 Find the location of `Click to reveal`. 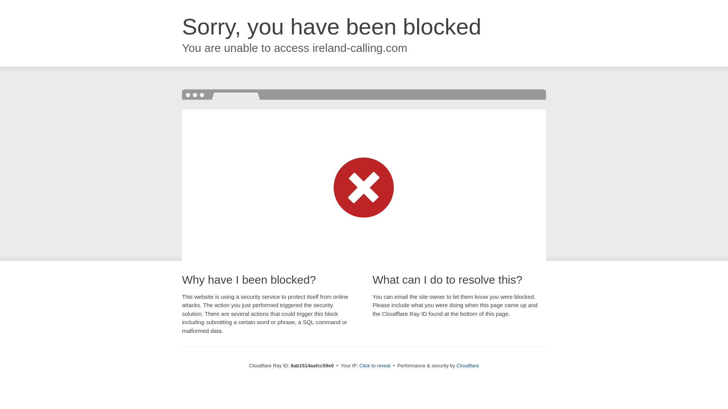

Click to reveal is located at coordinates (375, 366).